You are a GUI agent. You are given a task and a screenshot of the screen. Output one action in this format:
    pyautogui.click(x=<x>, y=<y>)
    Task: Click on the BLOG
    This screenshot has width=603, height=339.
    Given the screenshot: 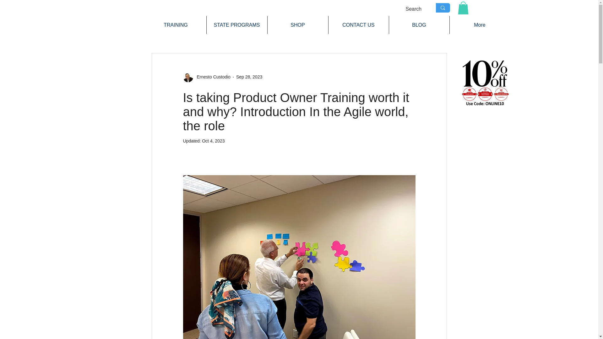 What is the action you would take?
    pyautogui.click(x=419, y=25)
    